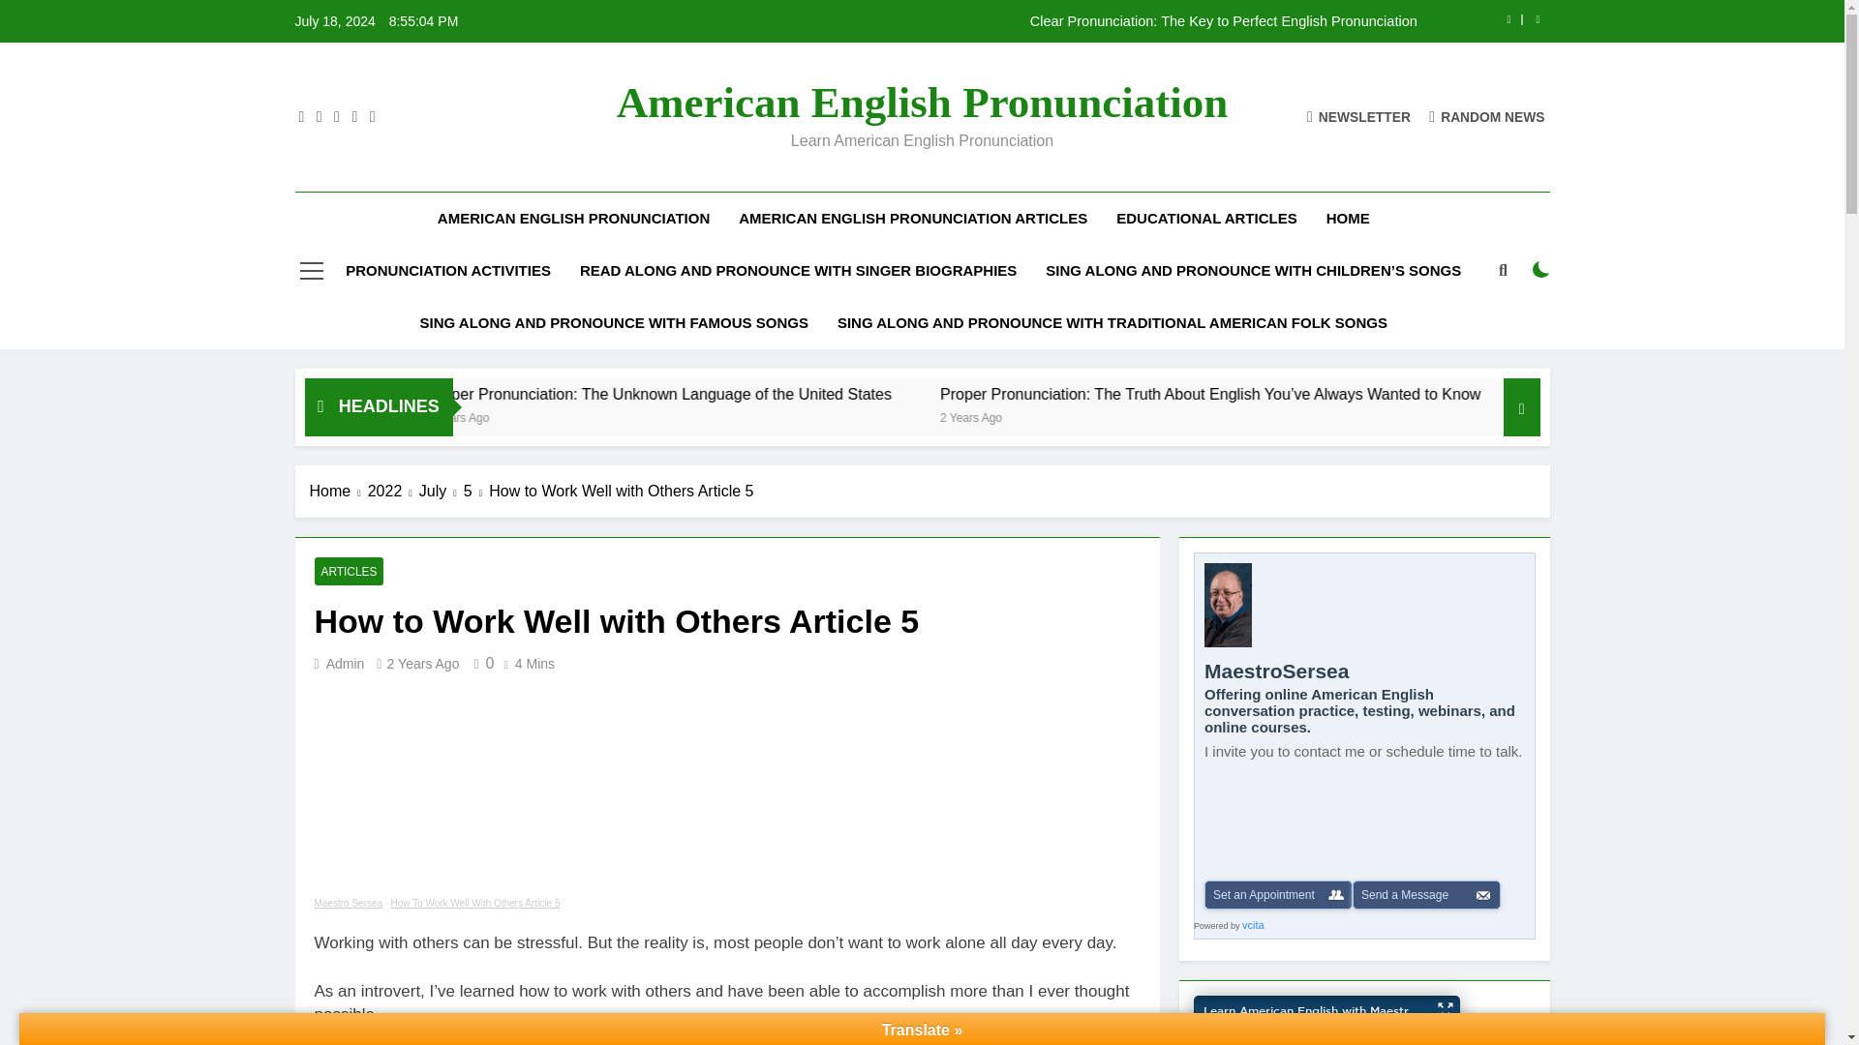 This screenshot has width=1859, height=1045. I want to click on NEWSLETTER, so click(1358, 116).